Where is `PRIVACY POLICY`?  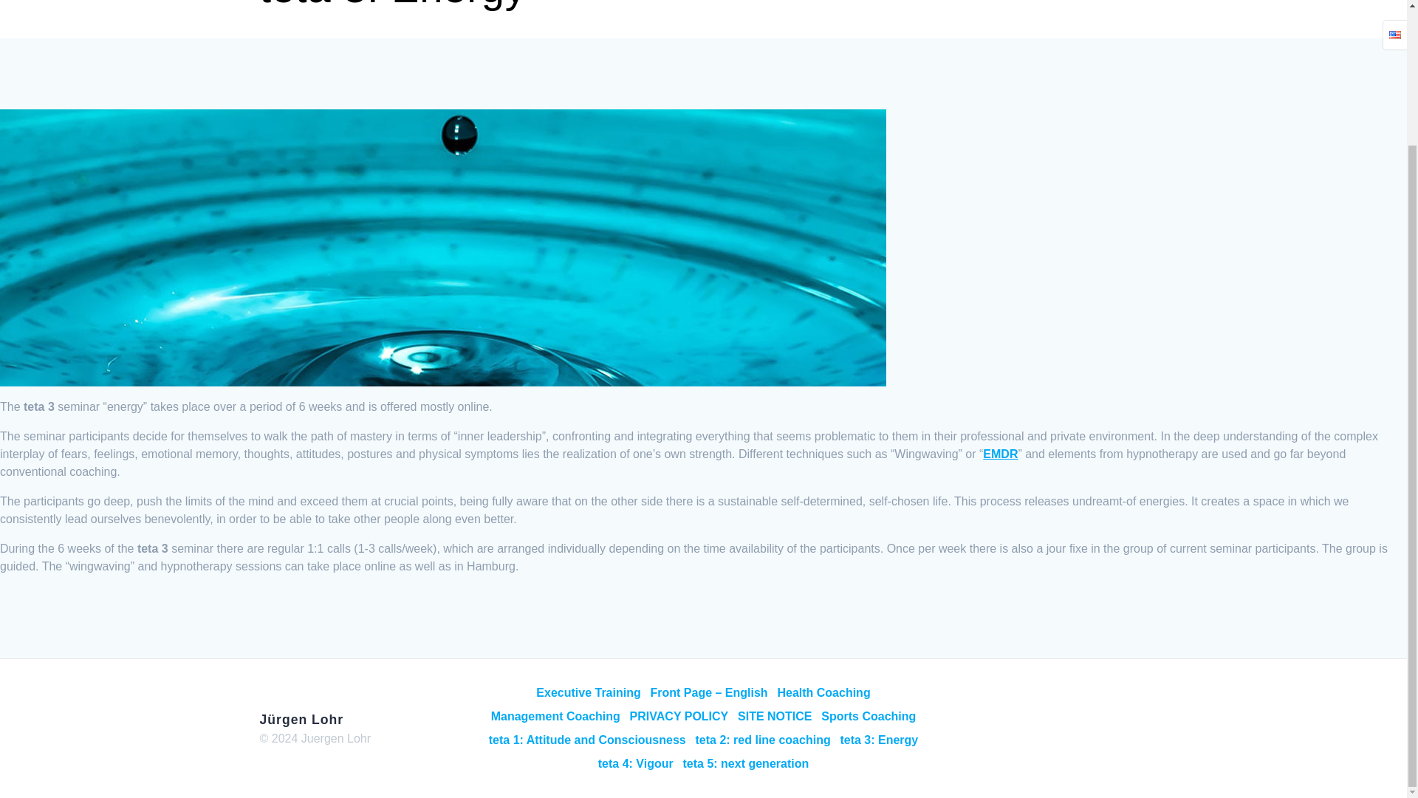
PRIVACY POLICY is located at coordinates (679, 717).